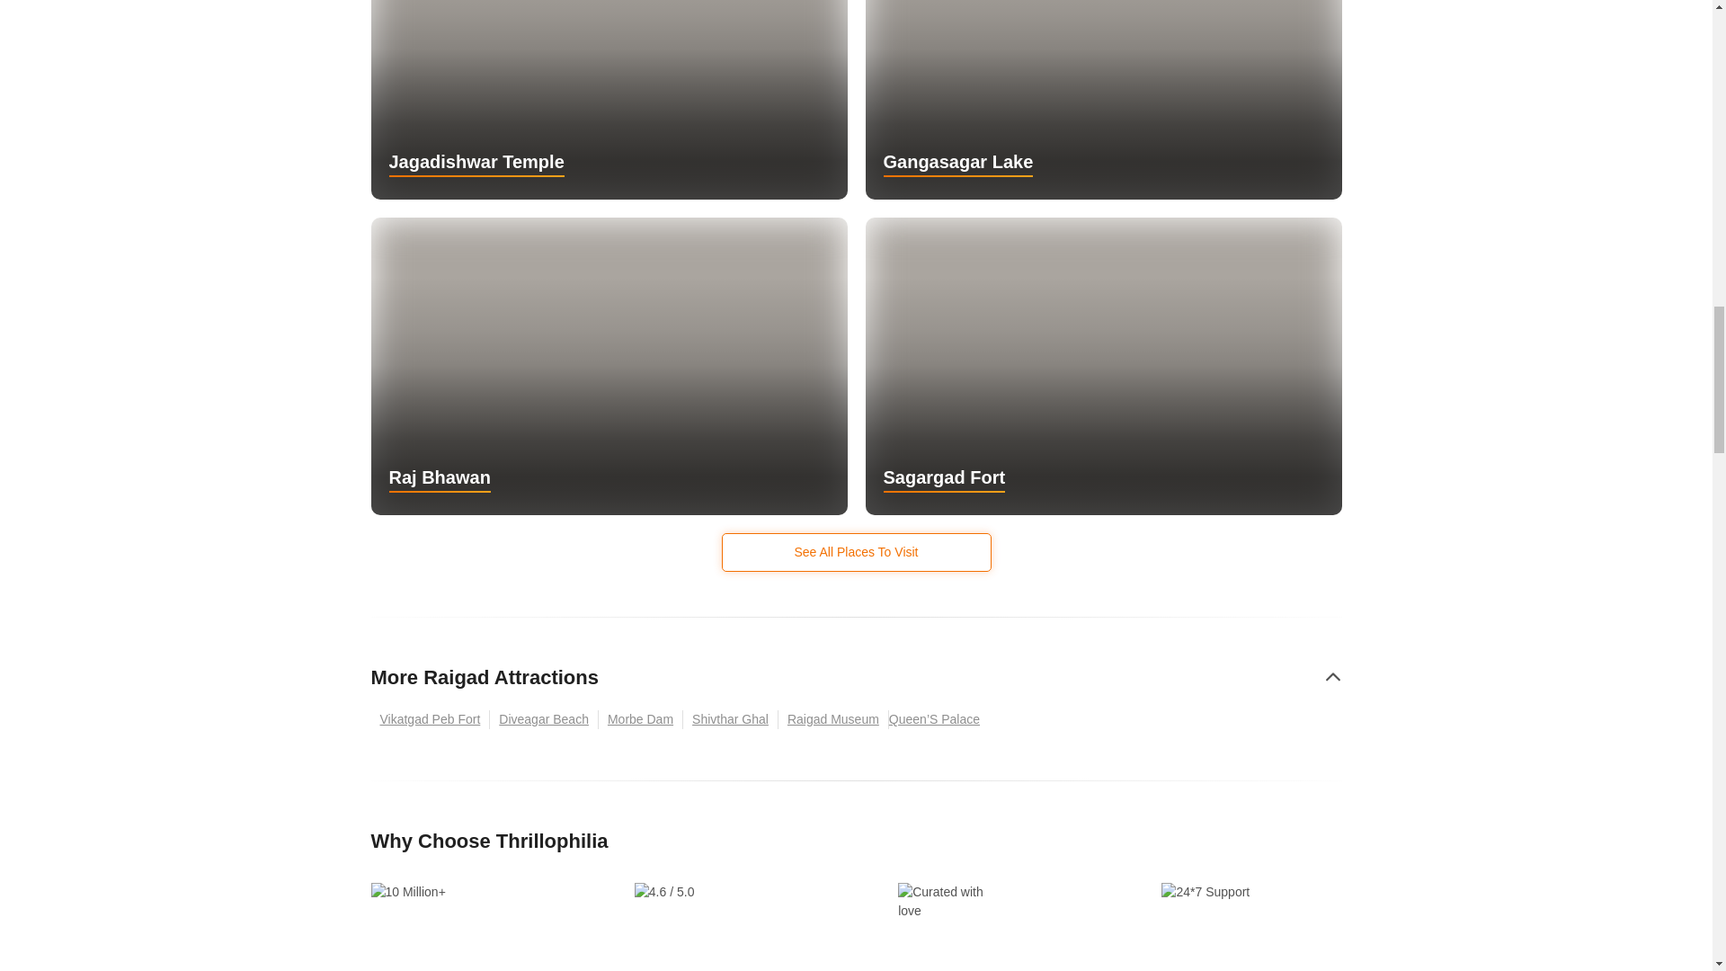 Image resolution: width=1726 pixels, height=971 pixels. I want to click on Sagargad Fort, so click(1102, 366).